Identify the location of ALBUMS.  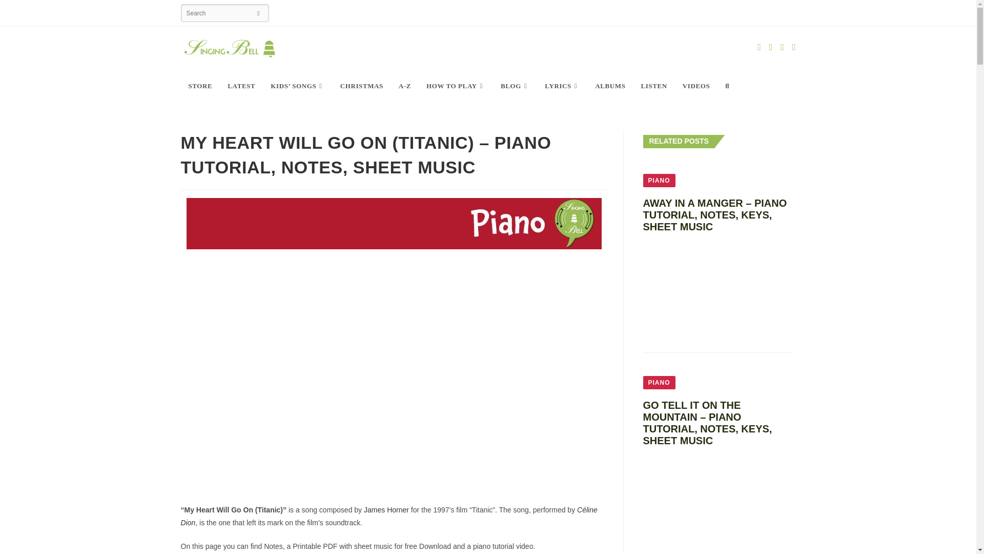
(610, 86).